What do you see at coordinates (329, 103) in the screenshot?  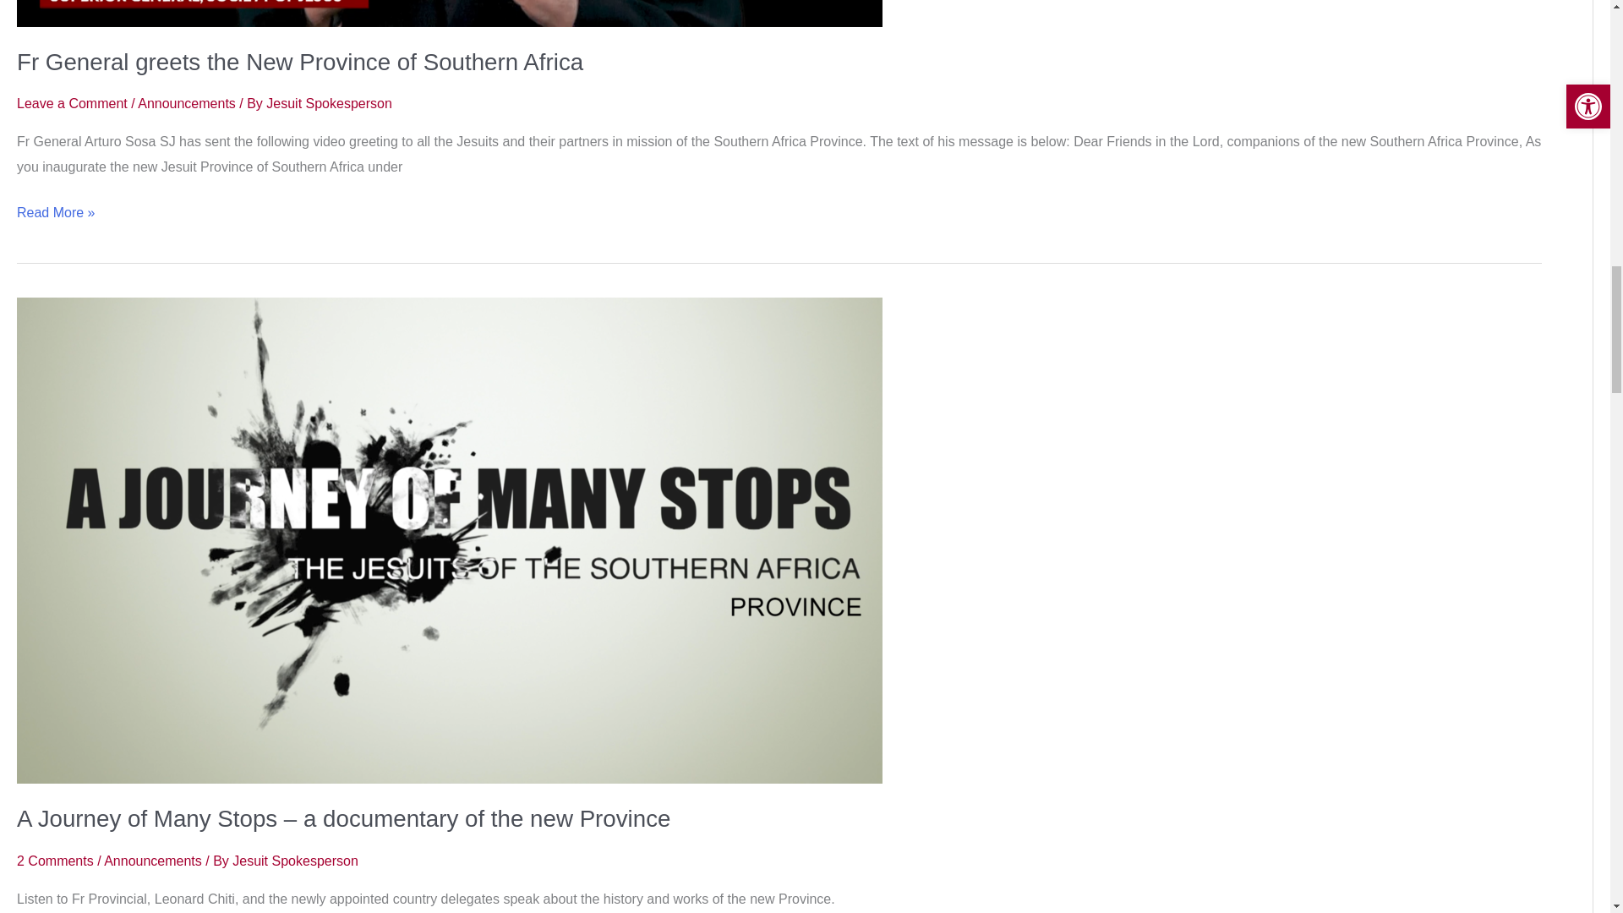 I see `View all posts by Jesuit Spokesperson` at bounding box center [329, 103].